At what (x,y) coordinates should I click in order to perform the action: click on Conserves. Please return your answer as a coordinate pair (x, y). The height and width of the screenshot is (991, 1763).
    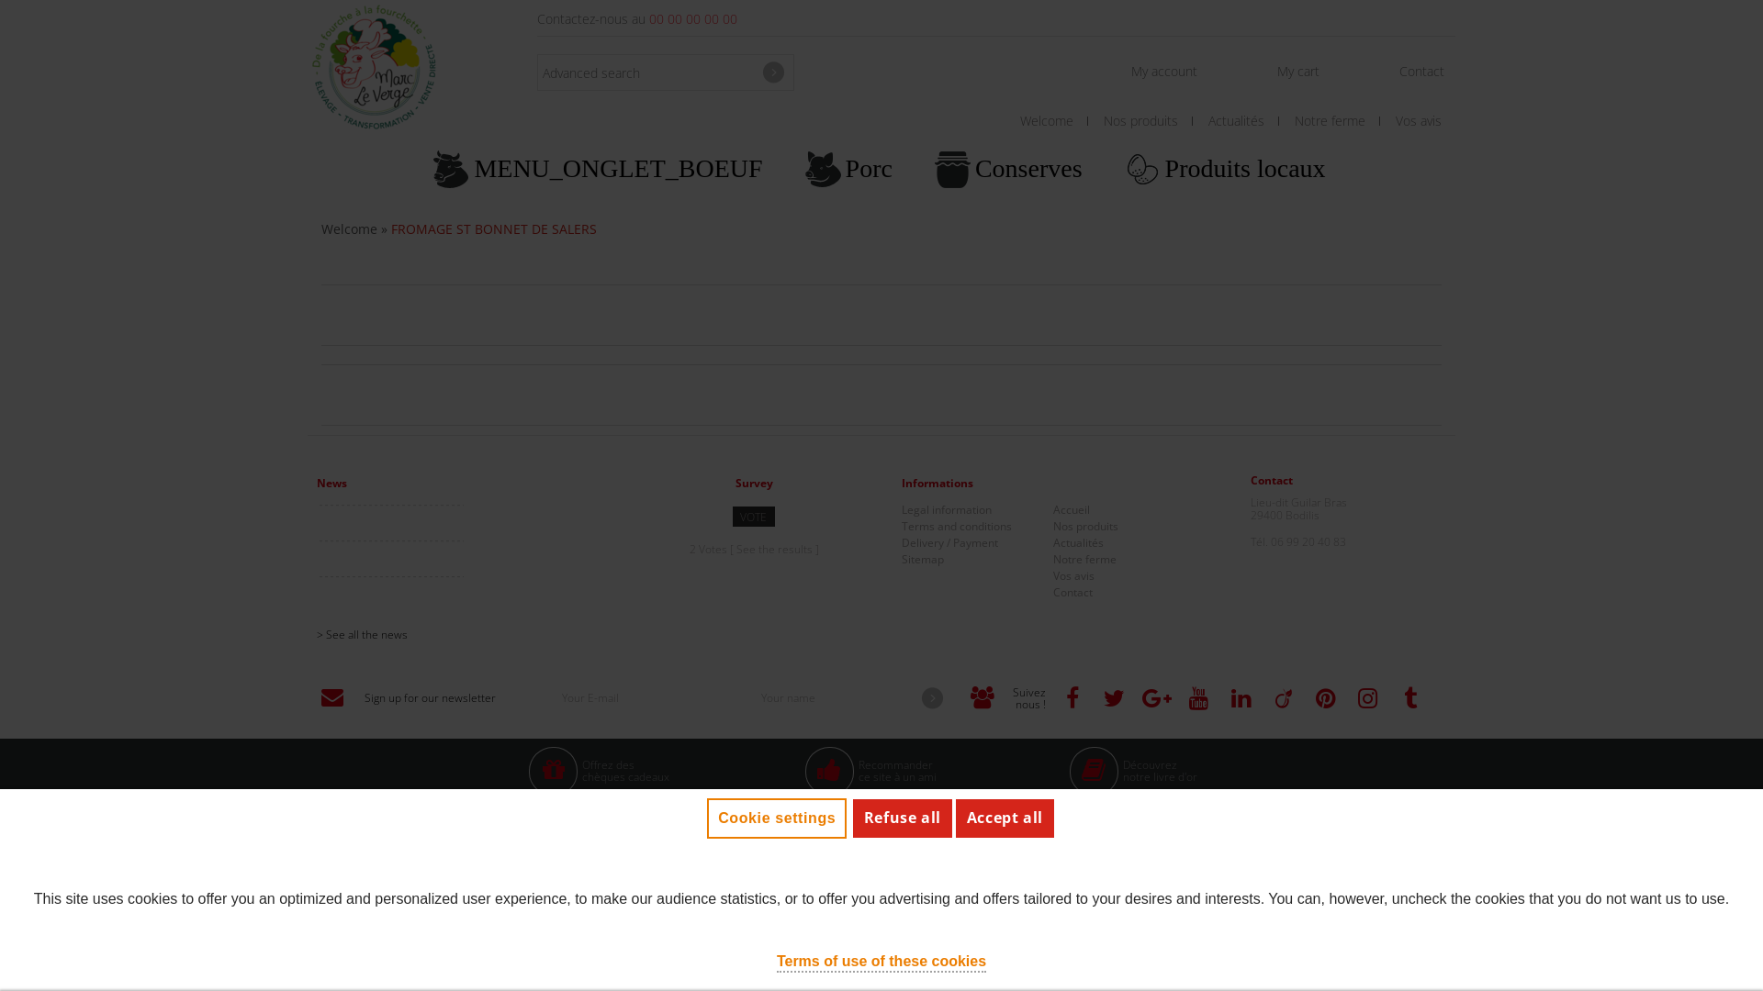
    Looking at the image, I should click on (1010, 169).